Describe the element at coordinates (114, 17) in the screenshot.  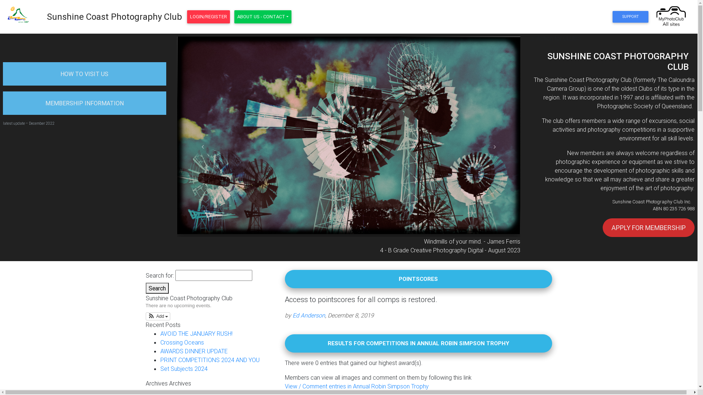
I see `Sunshine Coast Photography Club` at that location.